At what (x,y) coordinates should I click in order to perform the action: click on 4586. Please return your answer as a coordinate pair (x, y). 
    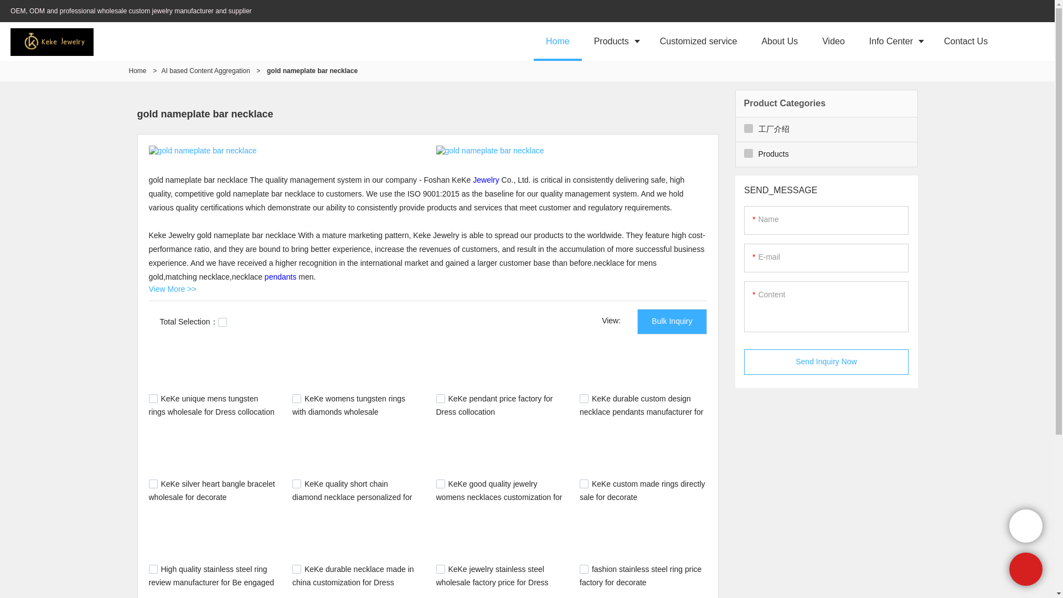
    Looking at the image, I should click on (584, 484).